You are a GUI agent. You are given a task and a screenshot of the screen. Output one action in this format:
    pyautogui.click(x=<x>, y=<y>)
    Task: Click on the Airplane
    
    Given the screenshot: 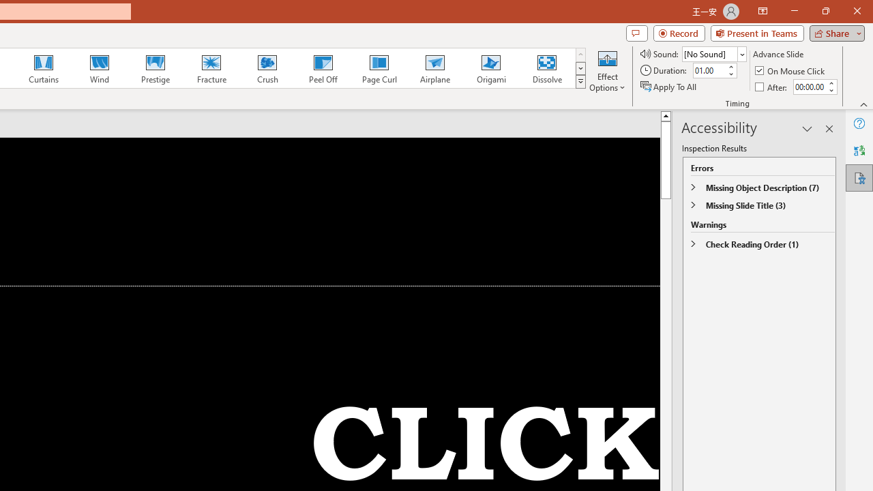 What is the action you would take?
    pyautogui.click(x=434, y=68)
    